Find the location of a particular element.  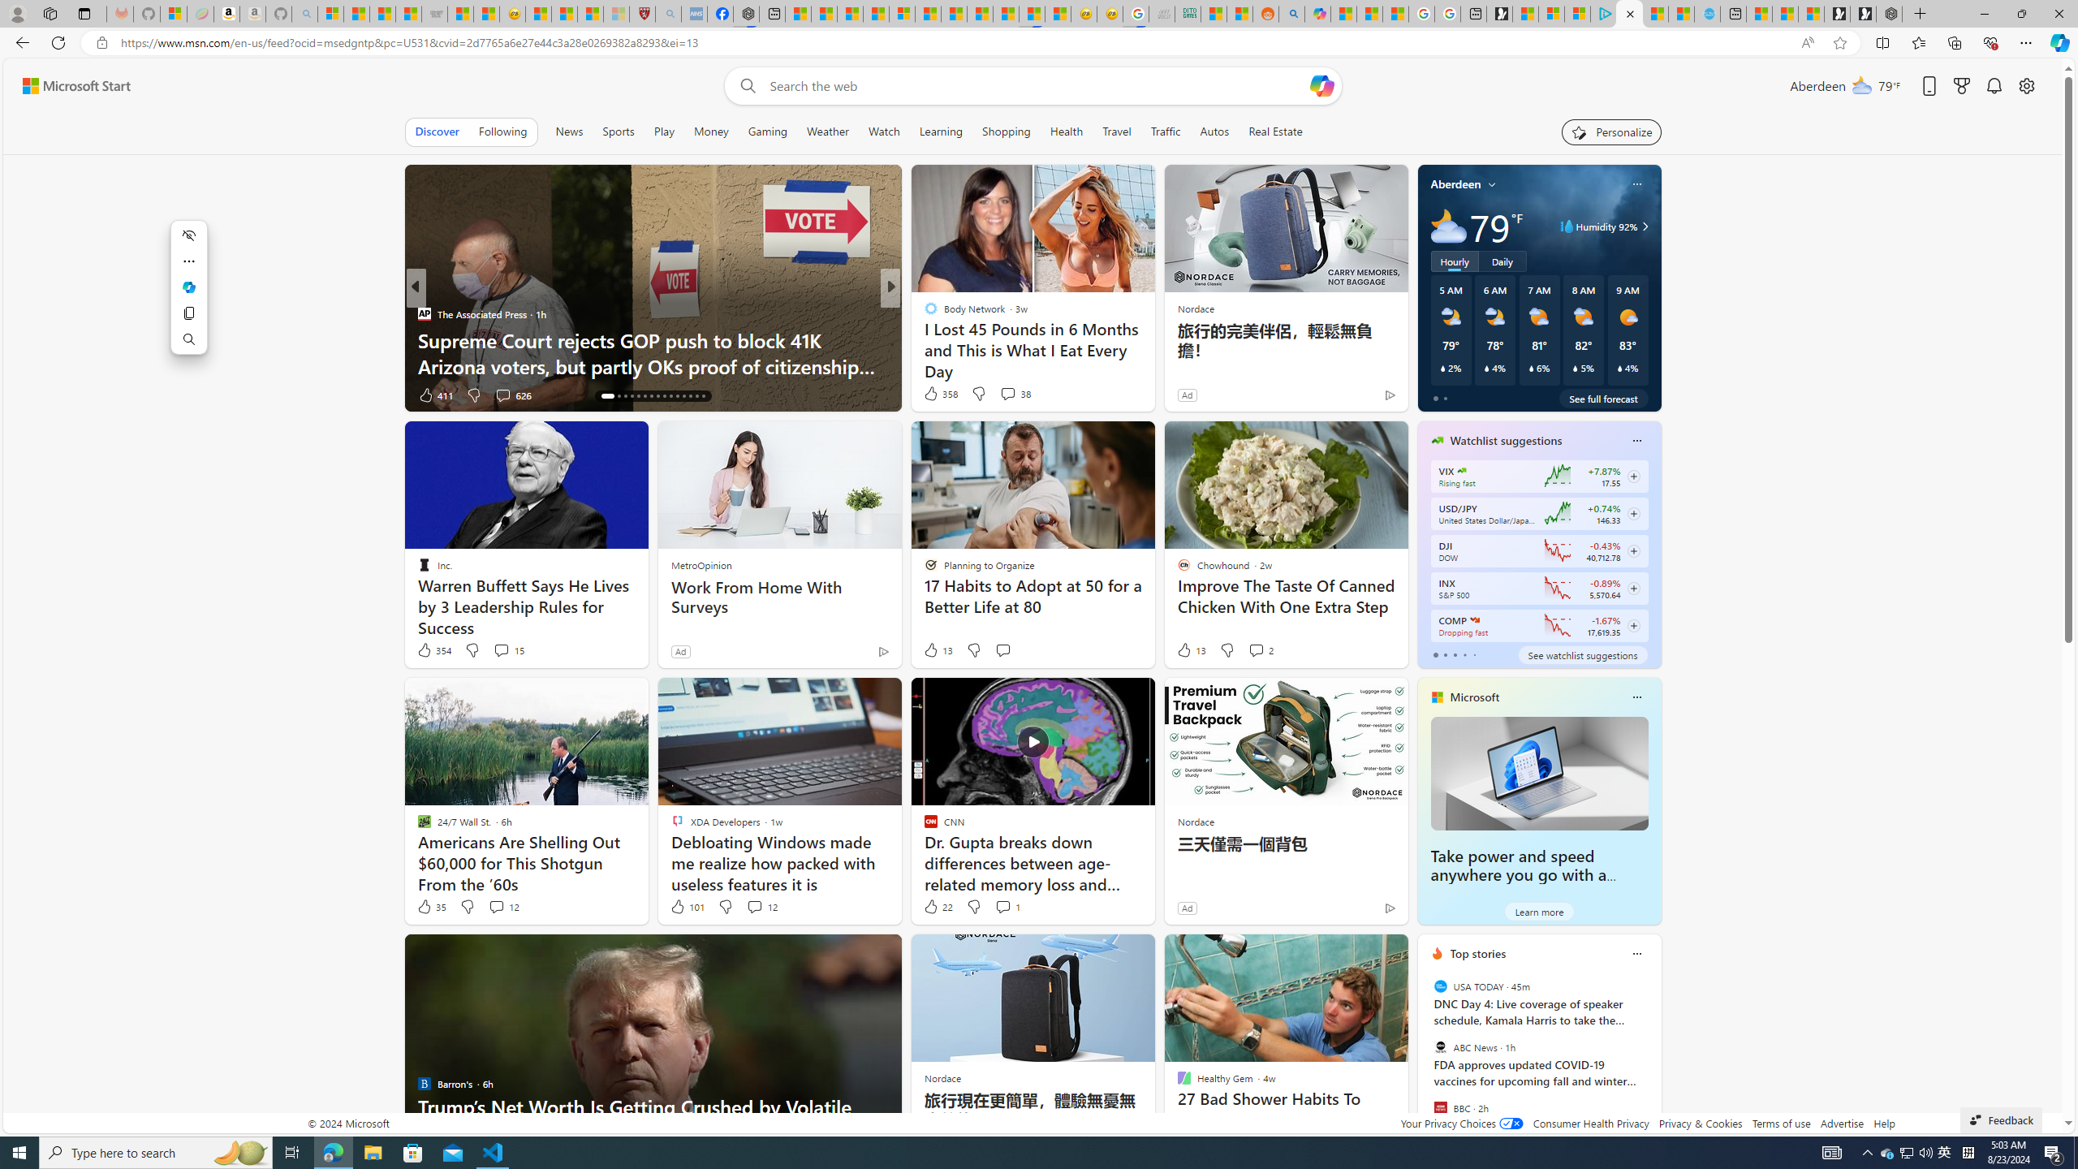

2 Like is located at coordinates (929, 395).